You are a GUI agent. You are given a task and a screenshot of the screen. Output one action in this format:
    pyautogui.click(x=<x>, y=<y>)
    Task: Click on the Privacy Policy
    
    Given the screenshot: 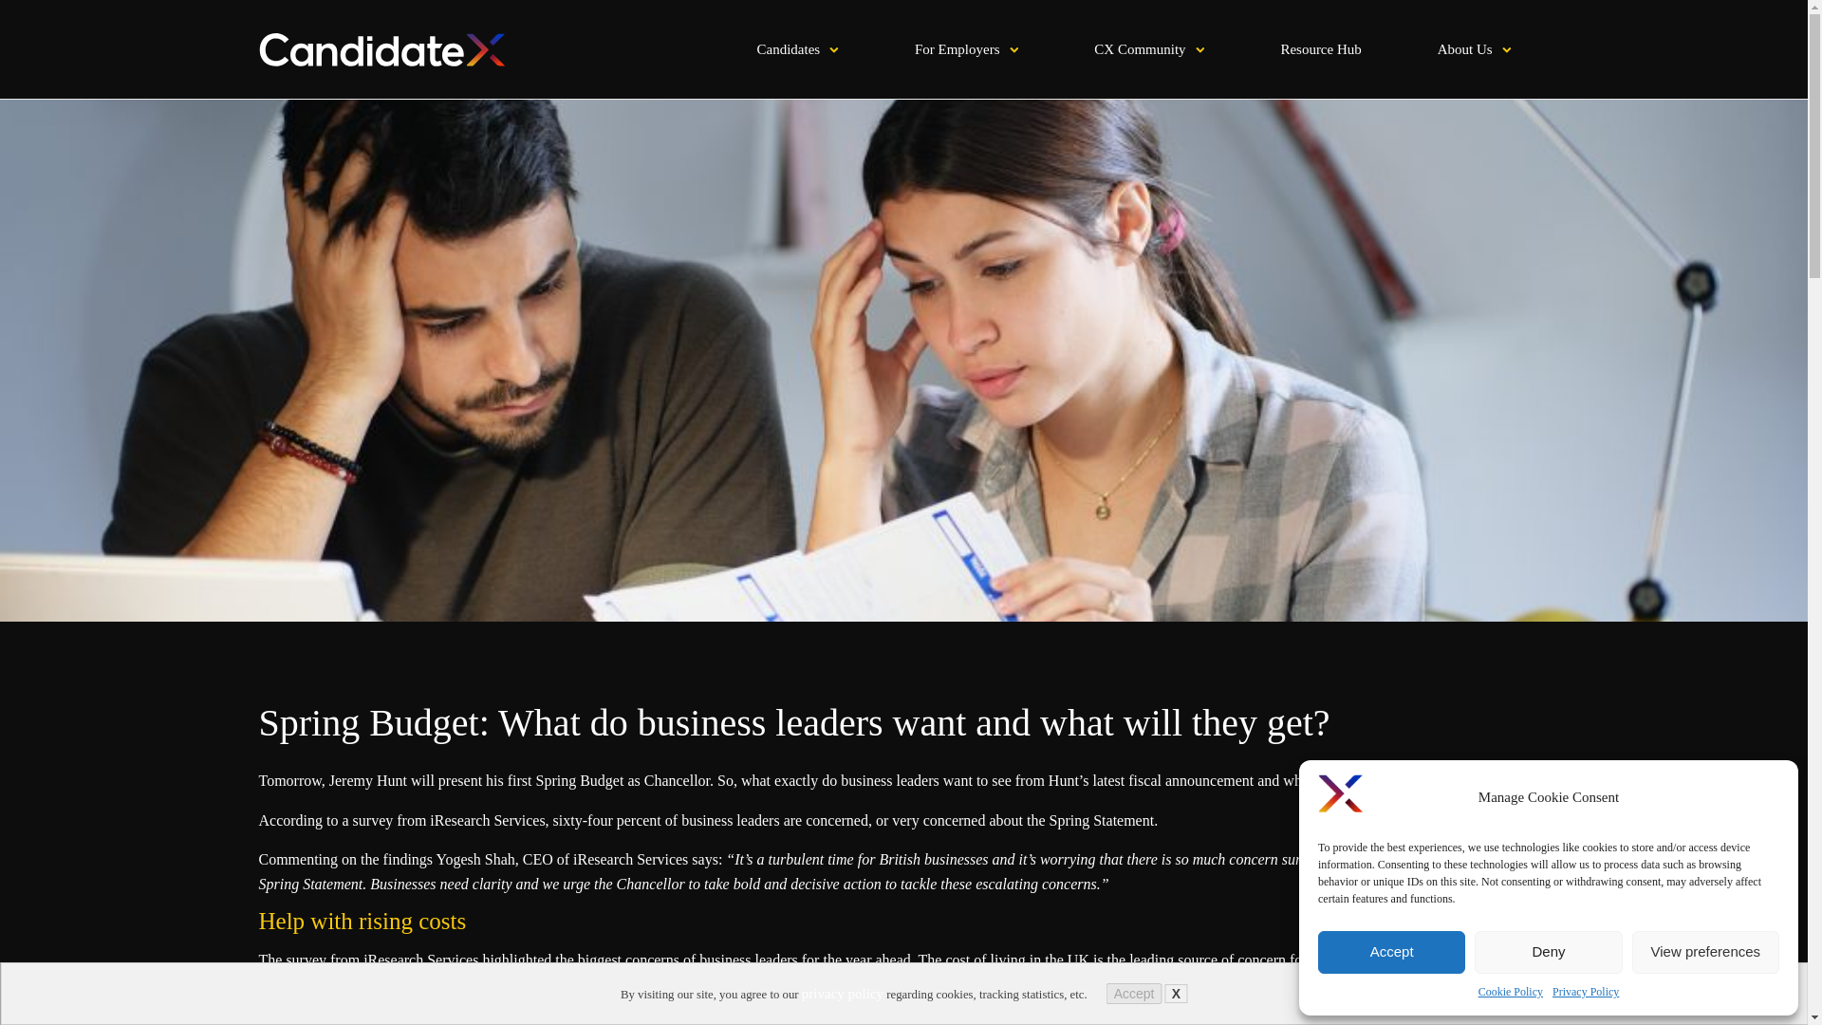 What is the action you would take?
    pyautogui.click(x=1585, y=992)
    